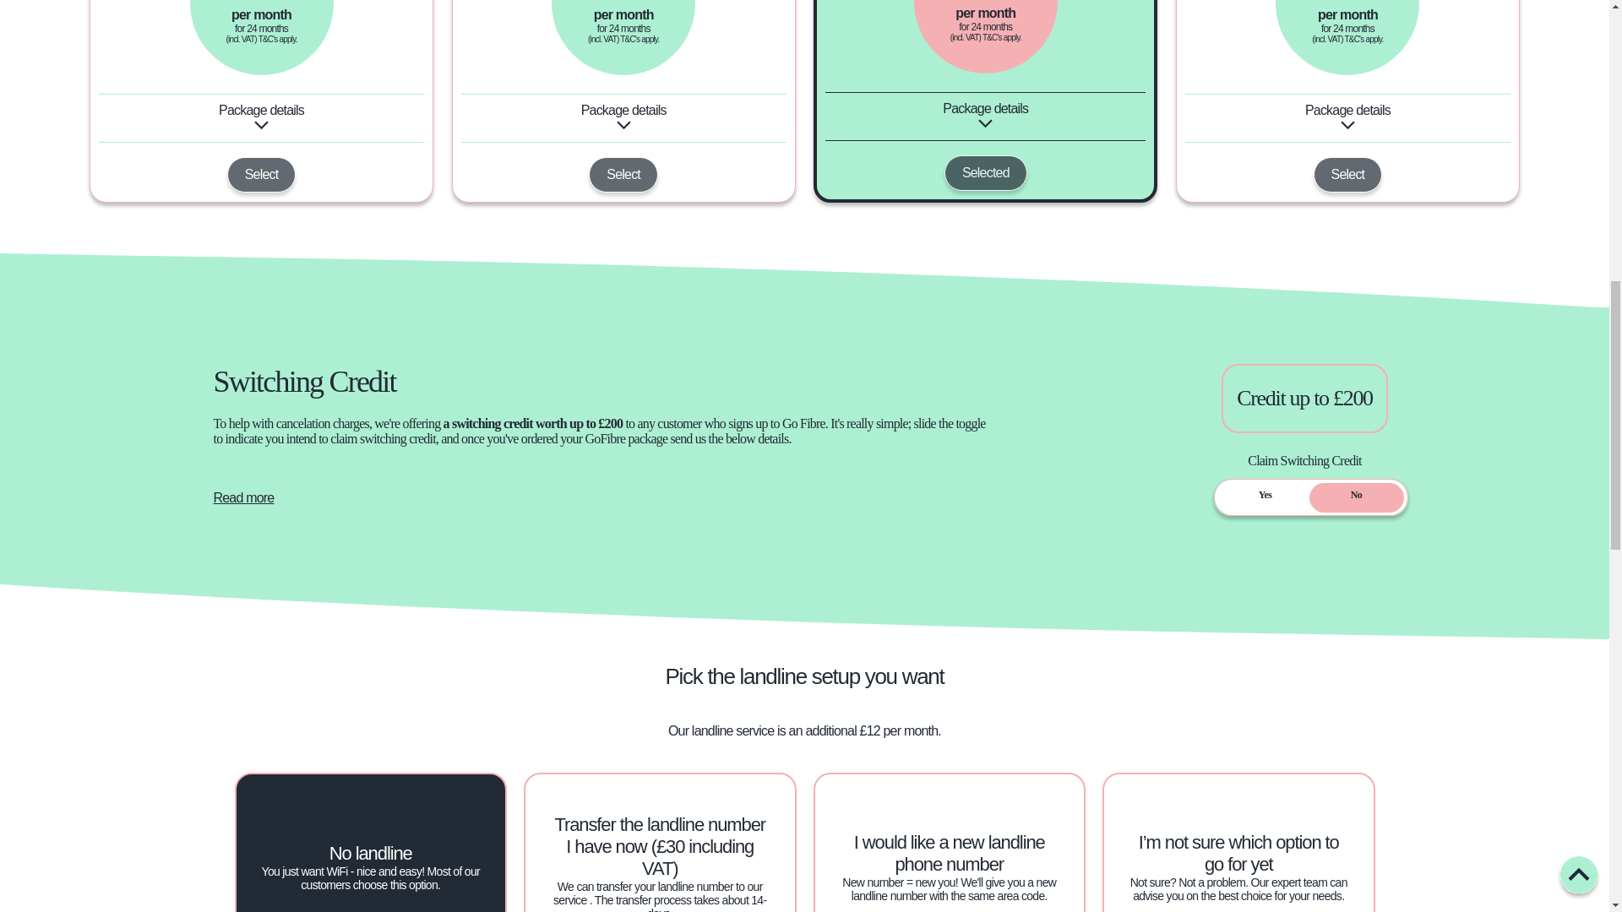 This screenshot has width=1622, height=912. What do you see at coordinates (262, 174) in the screenshot?
I see `Select` at bounding box center [262, 174].